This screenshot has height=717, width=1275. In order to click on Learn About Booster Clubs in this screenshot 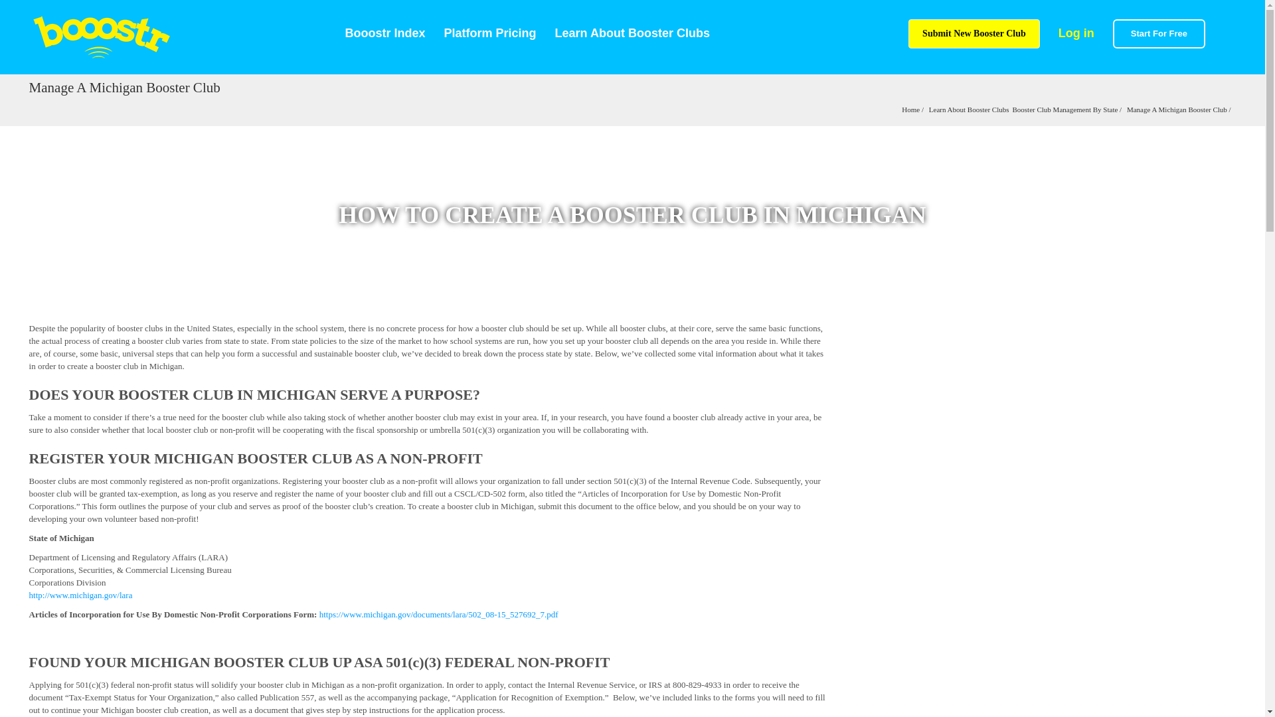, I will do `click(632, 33)`.